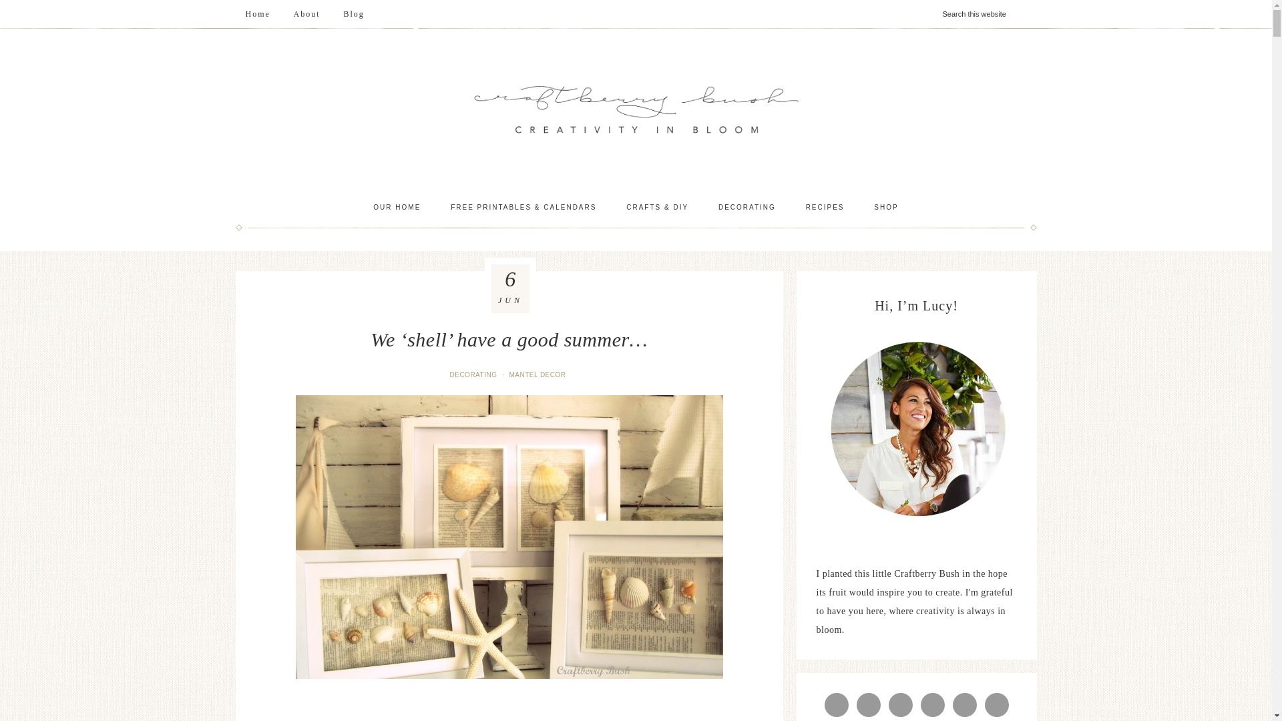 The height and width of the screenshot is (721, 1282). What do you see at coordinates (747, 207) in the screenshot?
I see `DECORATING` at bounding box center [747, 207].